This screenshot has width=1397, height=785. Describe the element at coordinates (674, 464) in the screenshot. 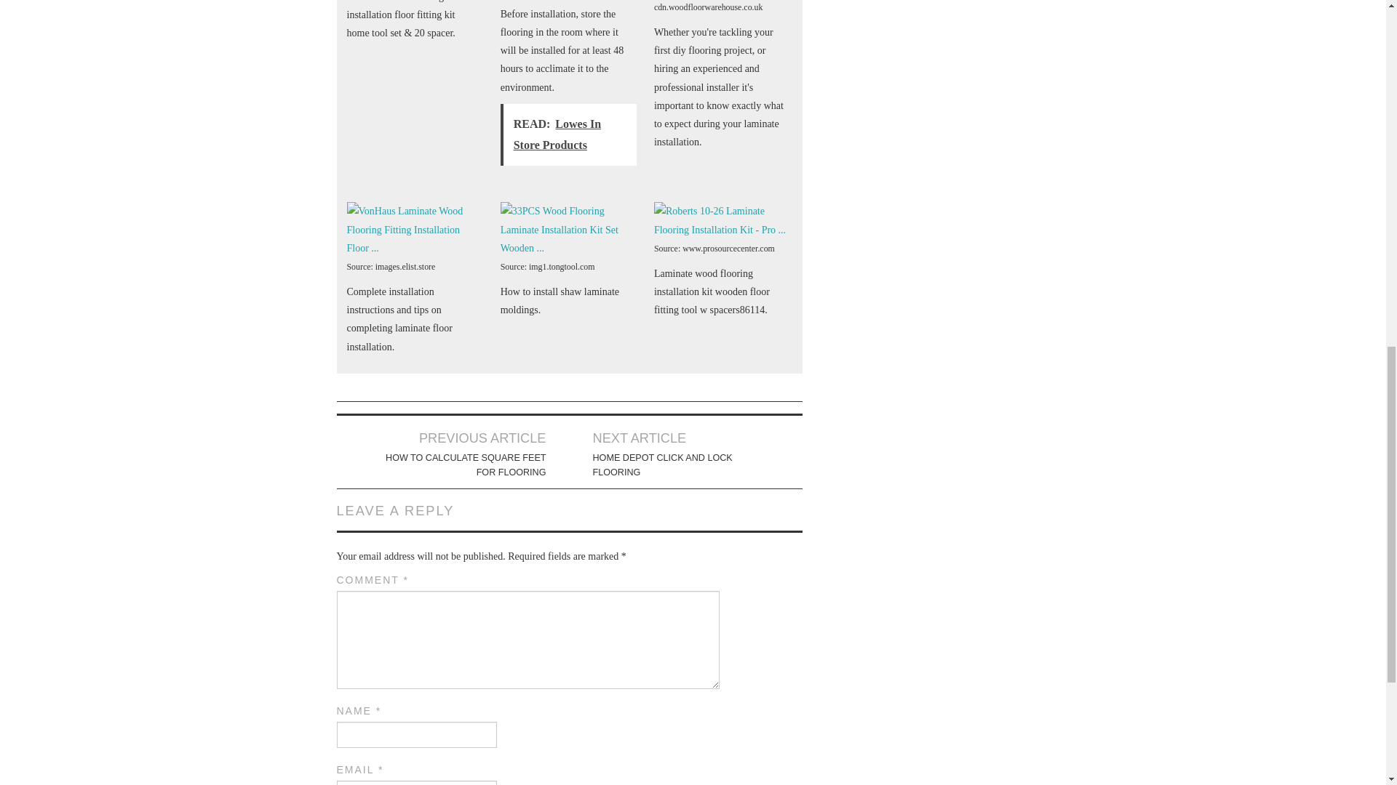

I see `HOME DEPOT CLICK AND LOCK FLOORING` at that location.